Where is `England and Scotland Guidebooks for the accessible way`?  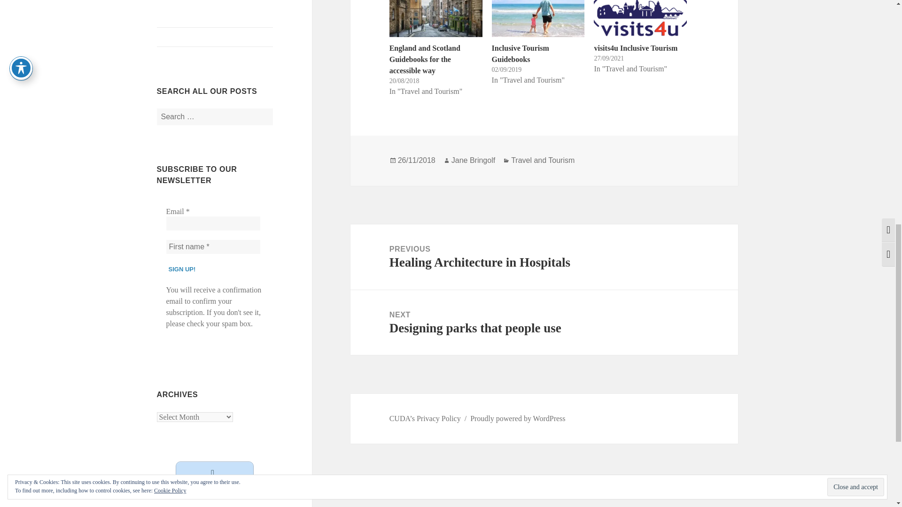
England and Scotland Guidebooks for the accessible way is located at coordinates (436, 18).